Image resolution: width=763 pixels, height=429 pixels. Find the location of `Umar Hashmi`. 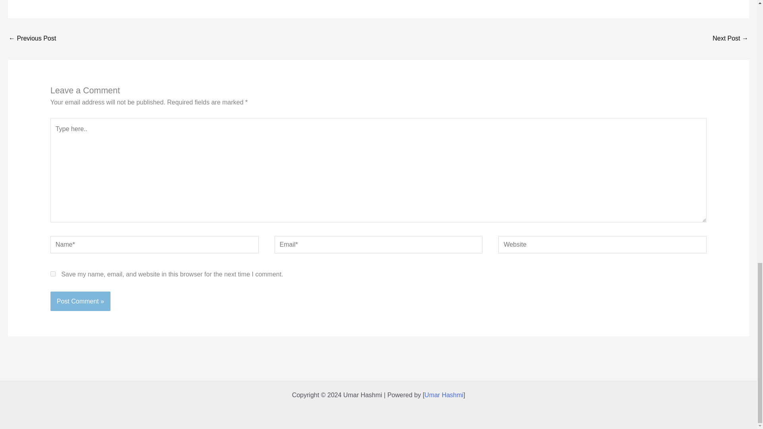

Umar Hashmi is located at coordinates (443, 395).